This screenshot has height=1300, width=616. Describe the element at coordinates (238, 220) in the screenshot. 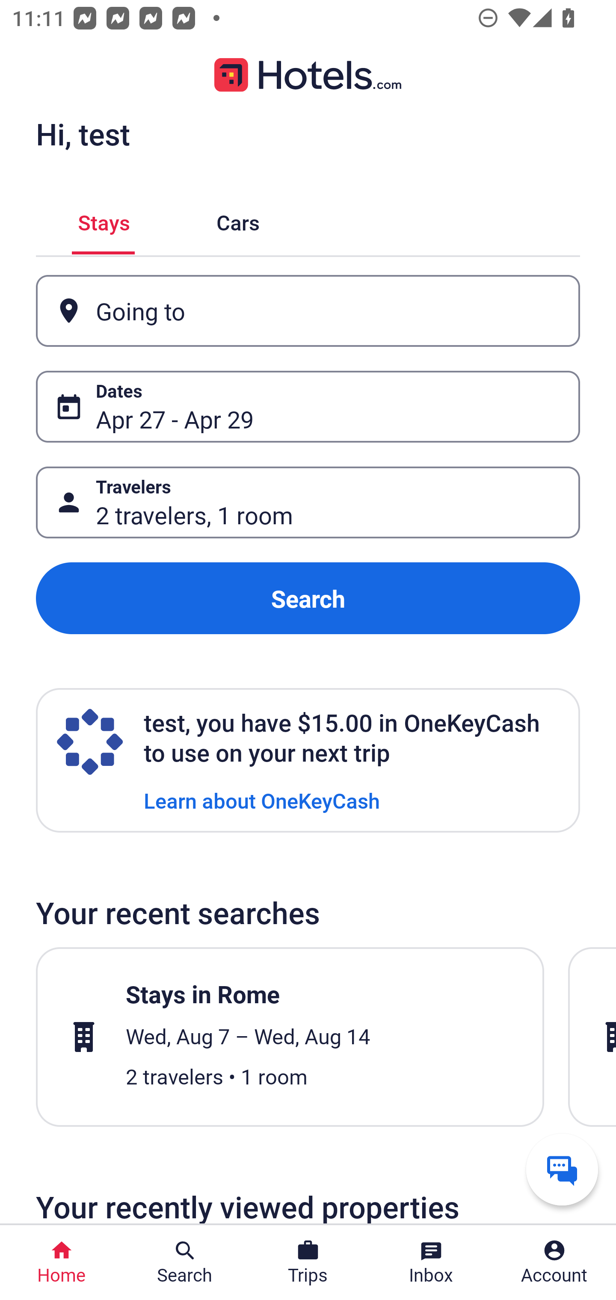

I see `Cars` at that location.